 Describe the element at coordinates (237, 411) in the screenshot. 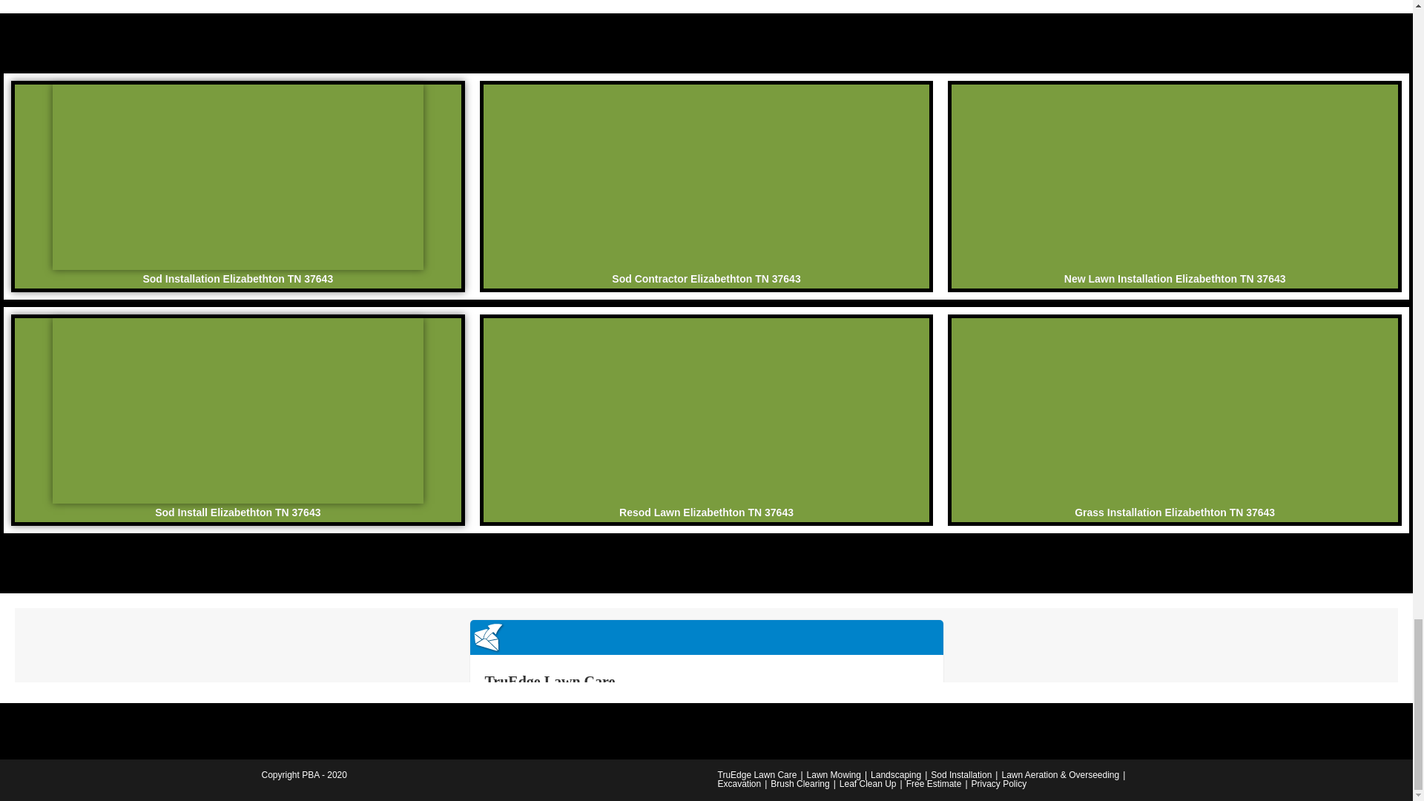

I see `Sod Installation, Sod Contractor, New Lawn Installation` at that location.